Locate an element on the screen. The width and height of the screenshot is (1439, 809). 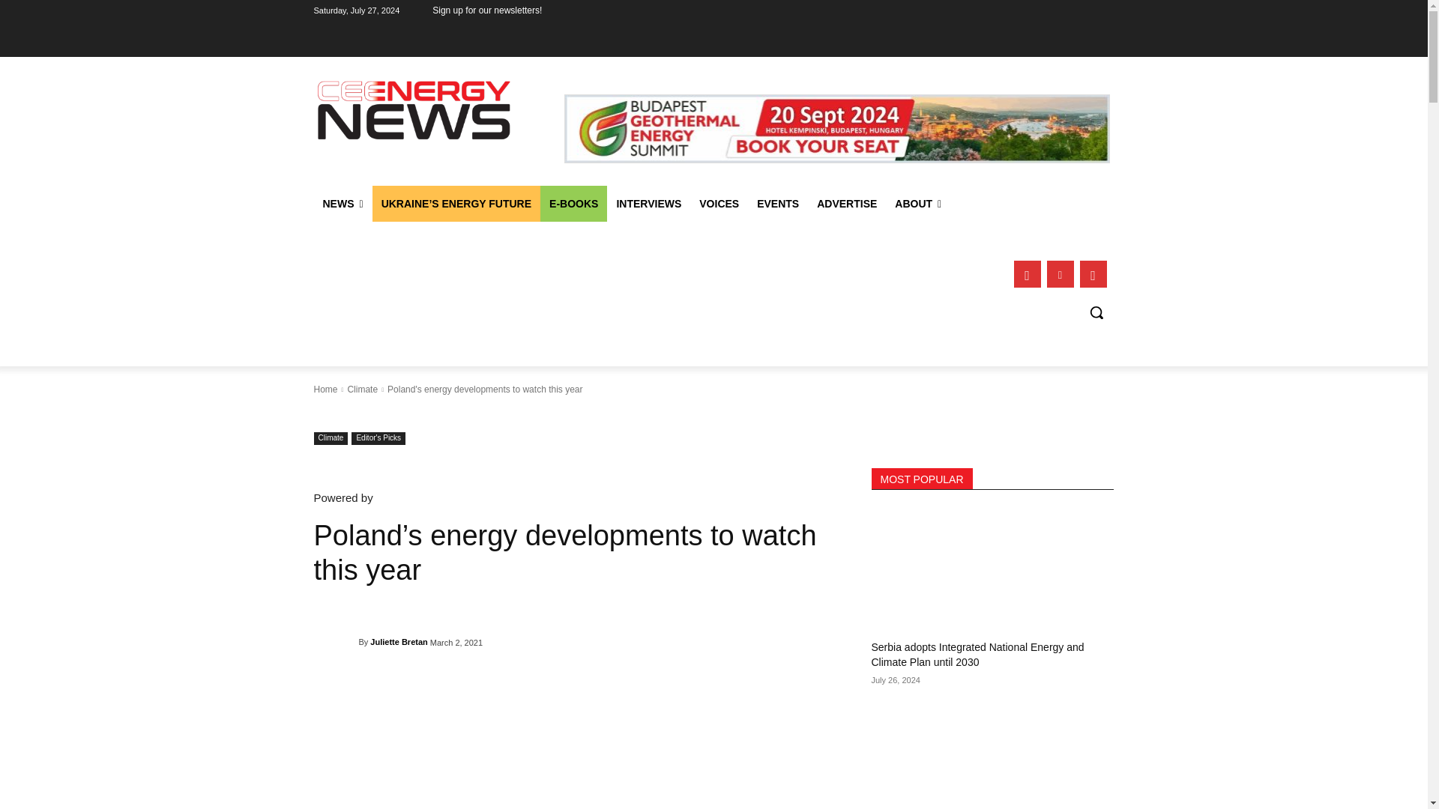
Sign up for our newsletters! is located at coordinates (487, 10).